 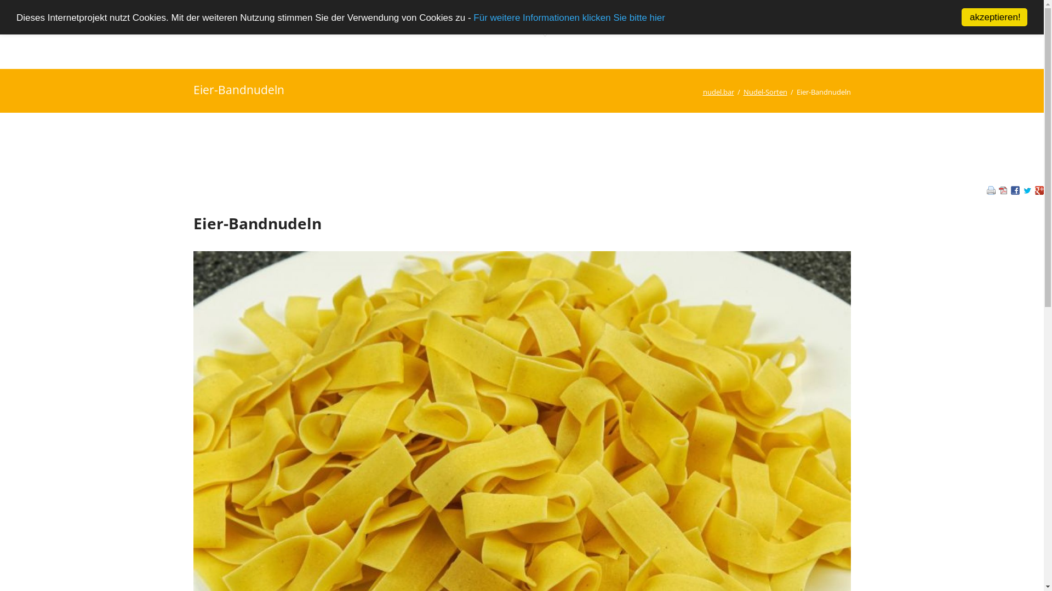 What do you see at coordinates (841, 16) in the screenshot?
I see `PRODUKTEMPFEHLUNGEN` at bounding box center [841, 16].